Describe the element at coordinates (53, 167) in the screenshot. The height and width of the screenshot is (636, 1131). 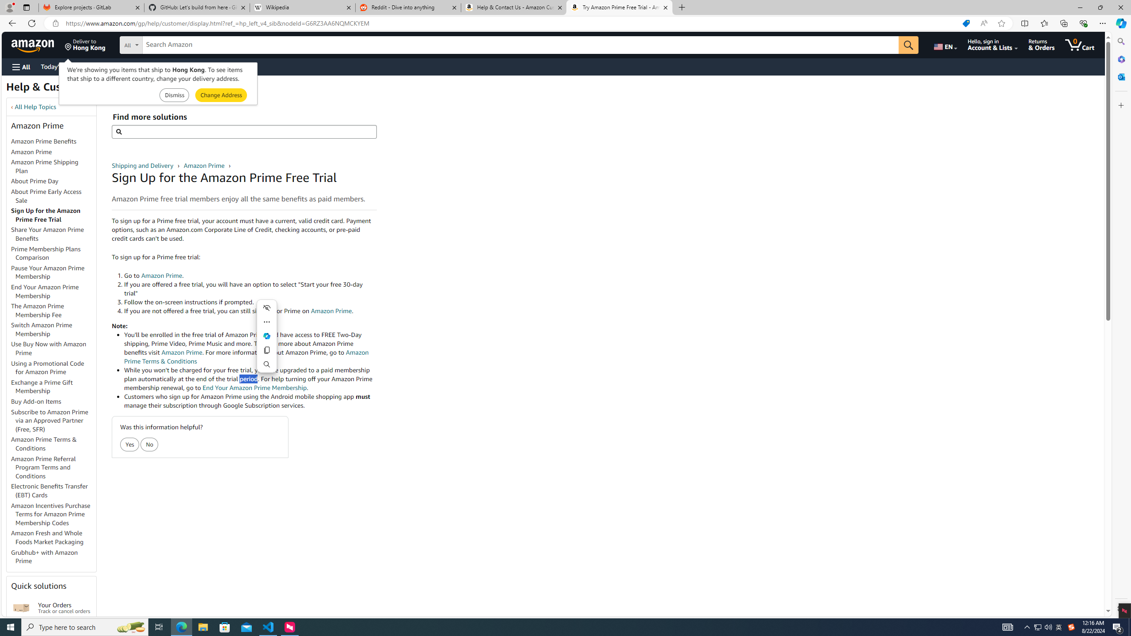
I see `Amazon Prime Shipping Plan` at that location.